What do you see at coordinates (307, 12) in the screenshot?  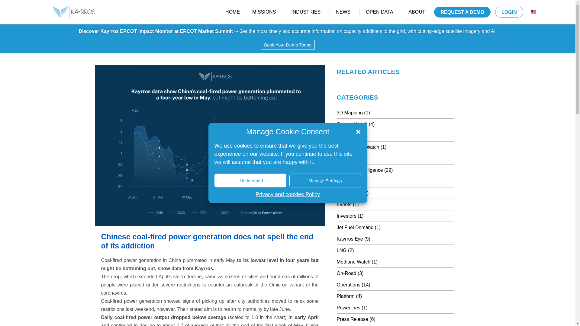 I see `INDUSTRIES` at bounding box center [307, 12].